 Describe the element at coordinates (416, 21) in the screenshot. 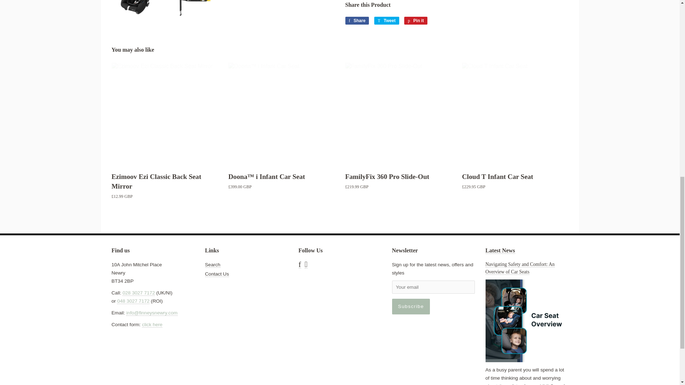

I see `Pin on Pinterest` at that location.